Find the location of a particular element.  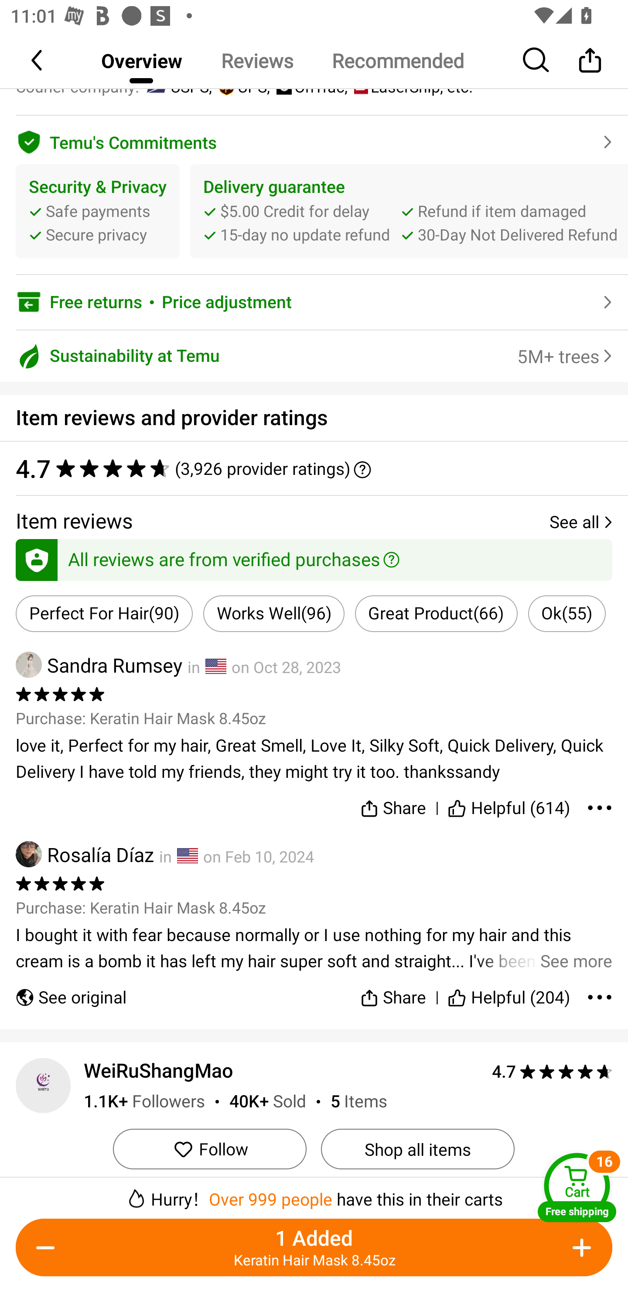

Overview is located at coordinates (141, 60).